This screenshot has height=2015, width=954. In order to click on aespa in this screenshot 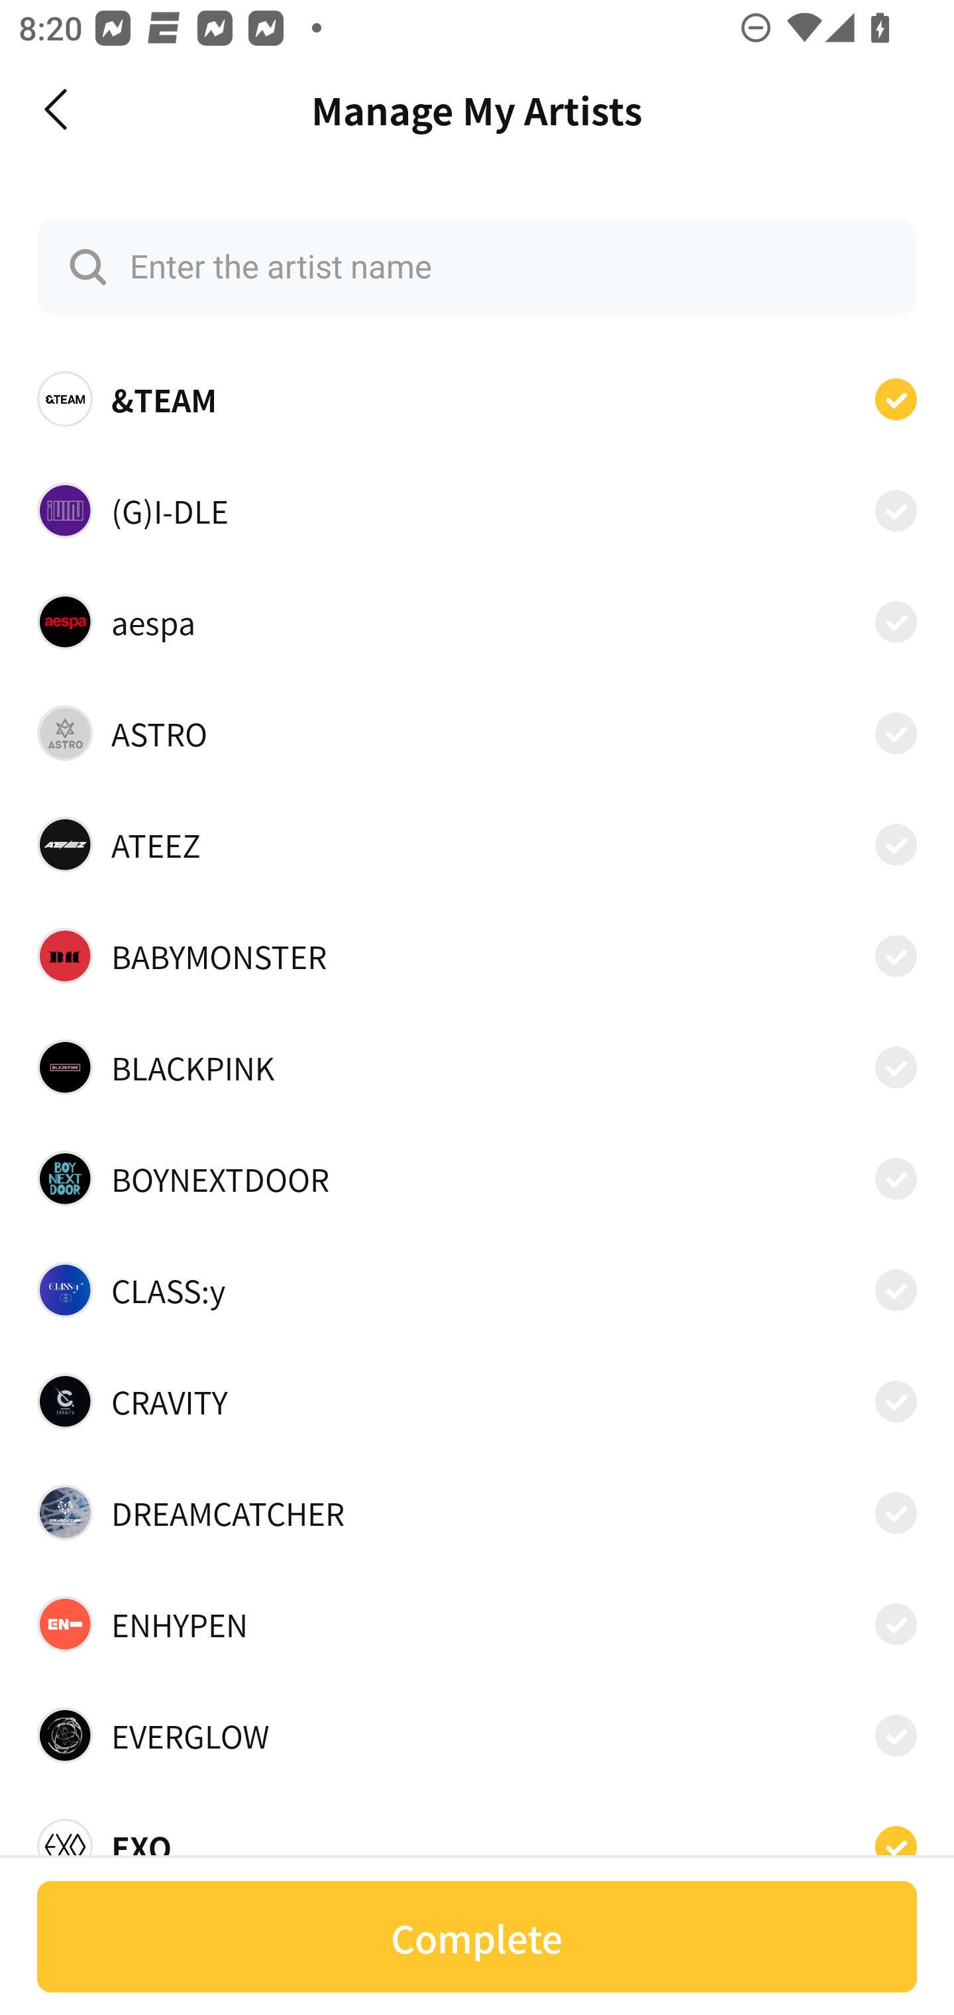, I will do `click(477, 621)`.